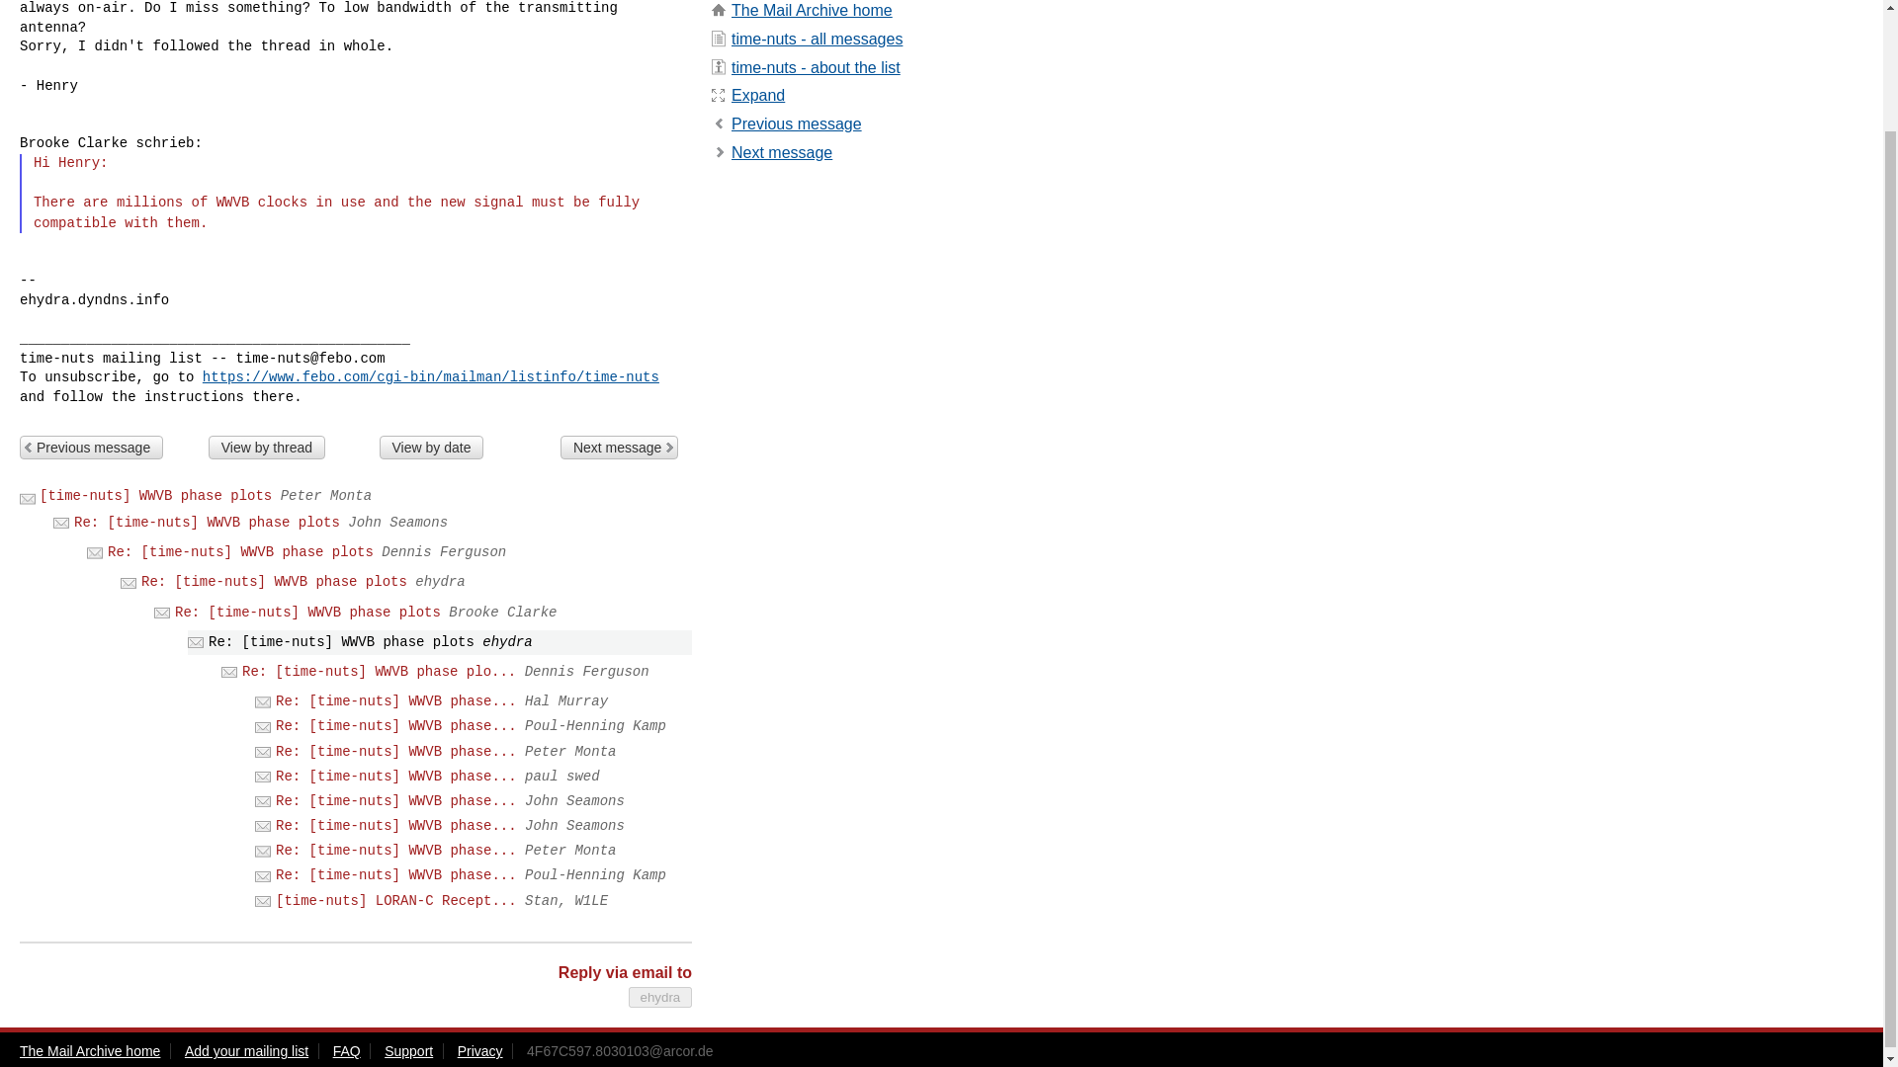 The height and width of the screenshot is (1067, 1898). Describe the element at coordinates (815, 67) in the screenshot. I see `time-nuts - about the list` at that location.